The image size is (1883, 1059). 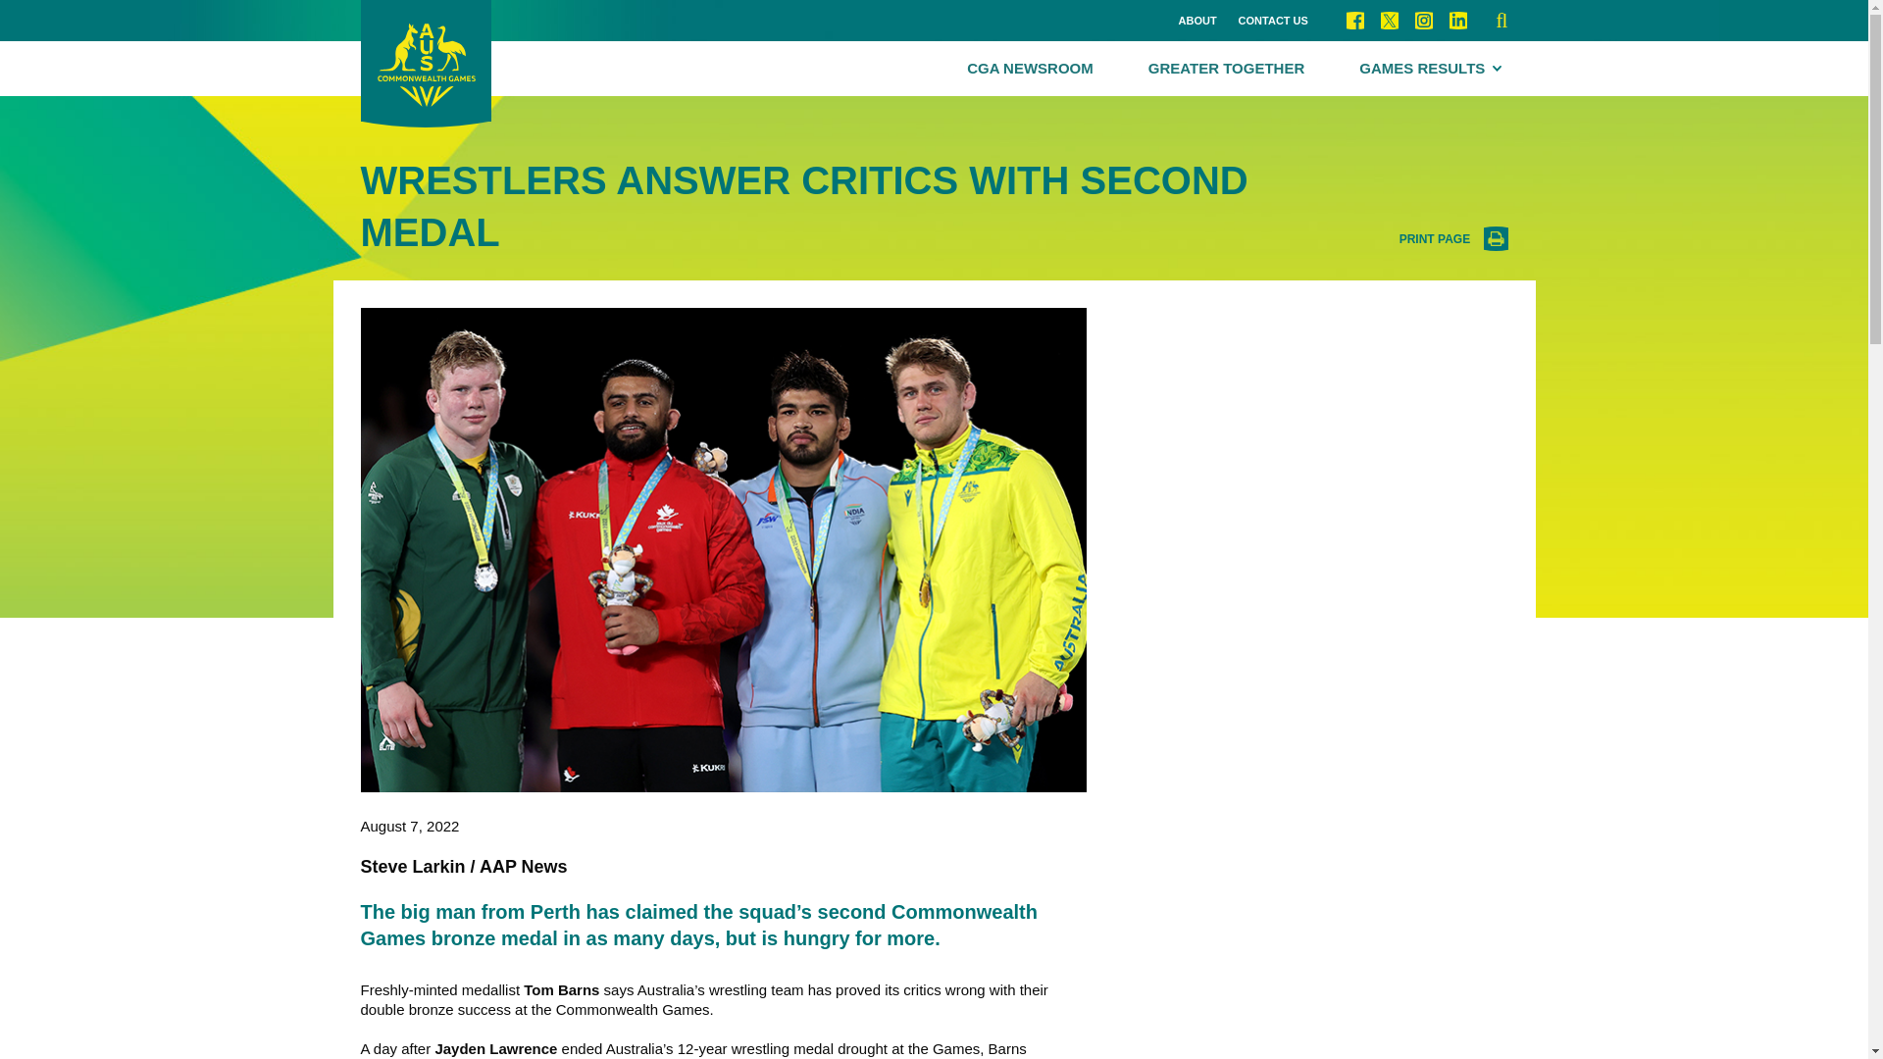 What do you see at coordinates (1196, 22) in the screenshot?
I see `ABOUT` at bounding box center [1196, 22].